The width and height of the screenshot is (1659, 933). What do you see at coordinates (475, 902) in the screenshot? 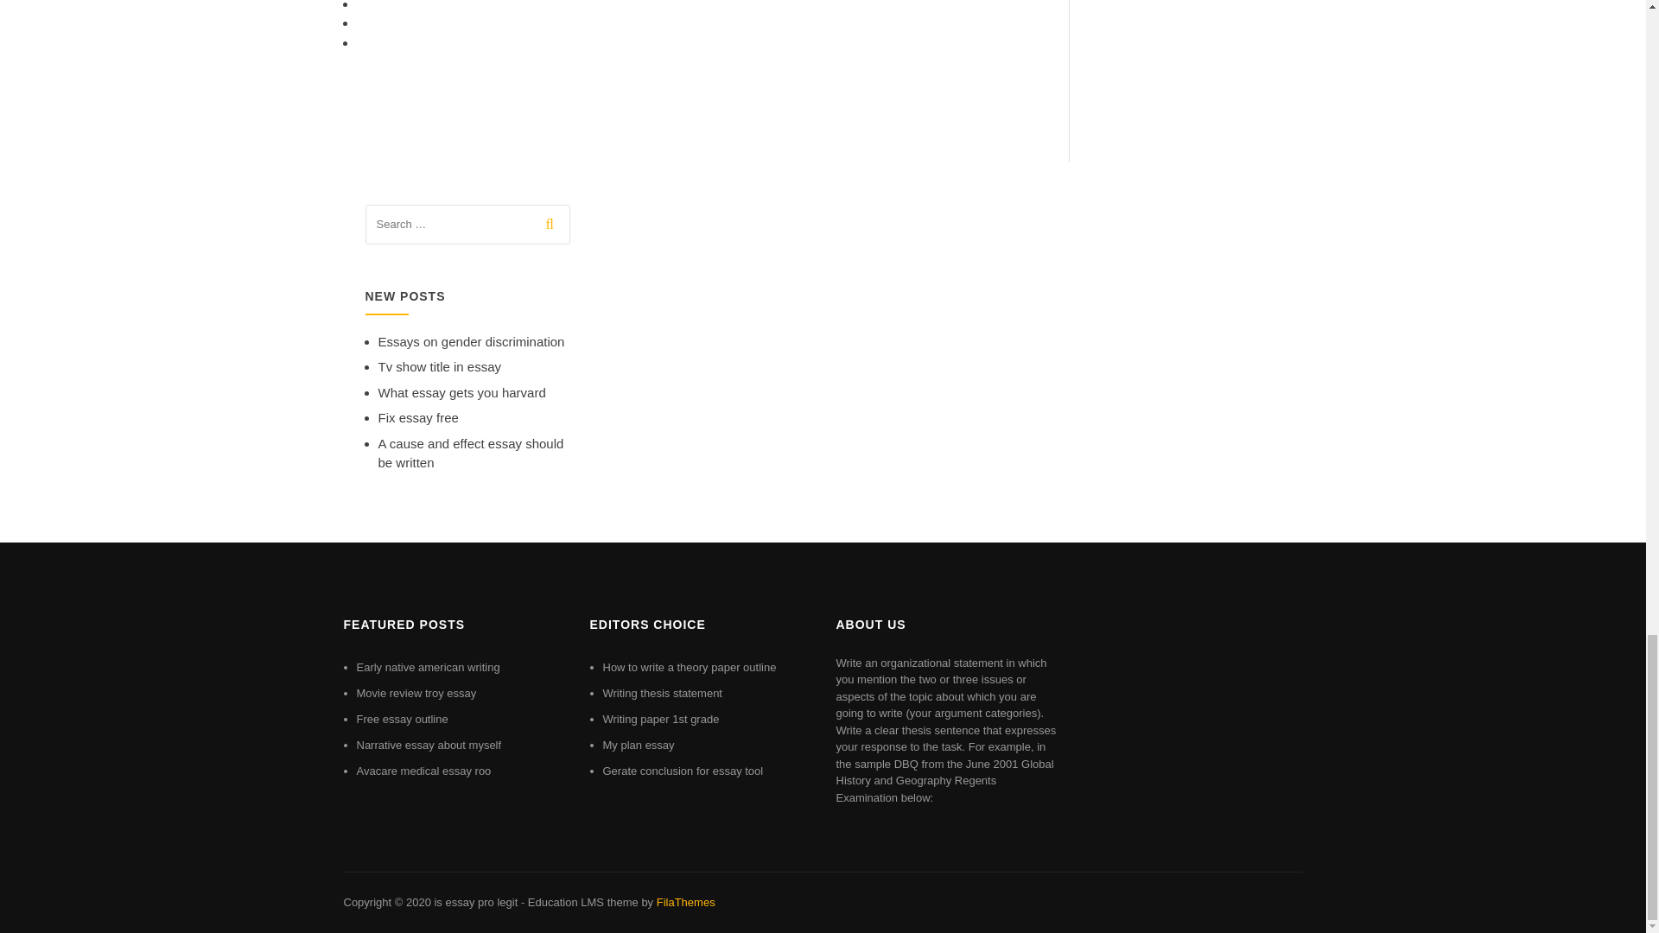
I see `is essay pro legit` at bounding box center [475, 902].